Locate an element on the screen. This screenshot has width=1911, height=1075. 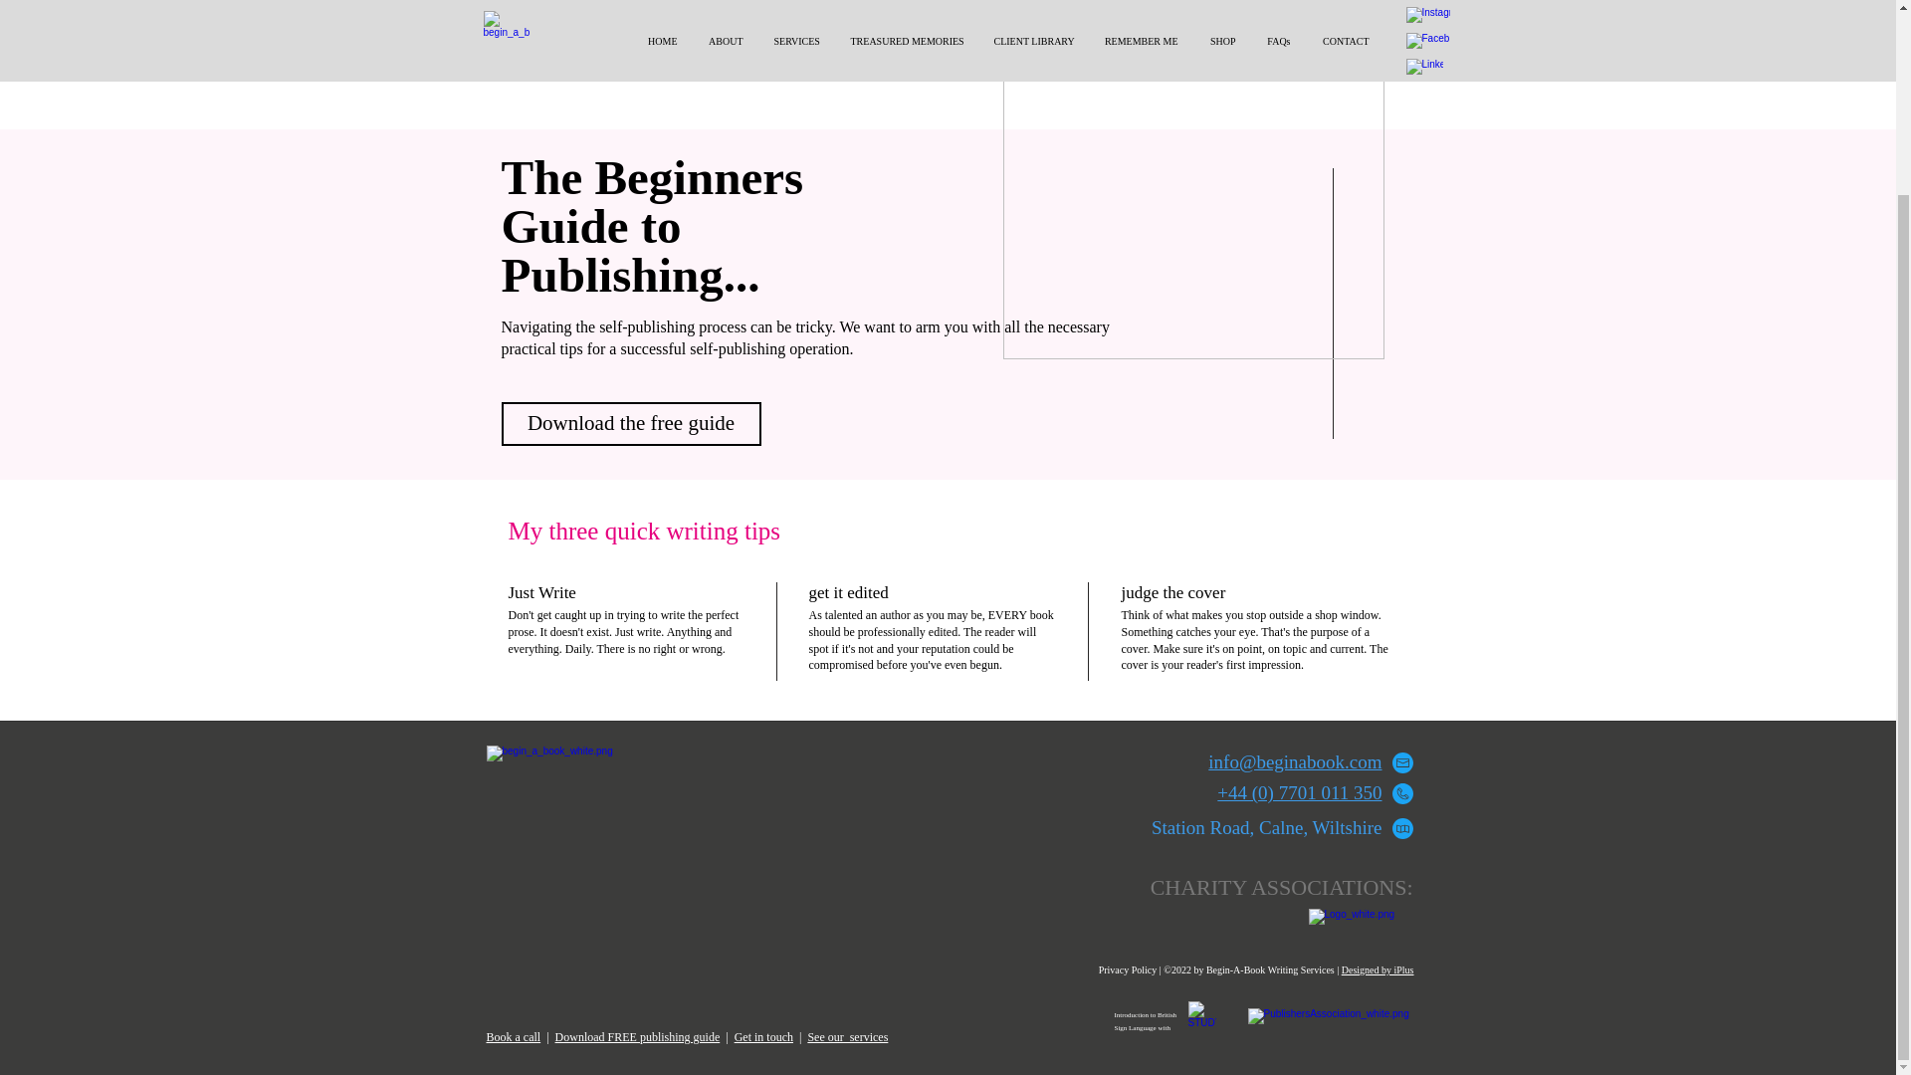
Book a call is located at coordinates (513, 1036).